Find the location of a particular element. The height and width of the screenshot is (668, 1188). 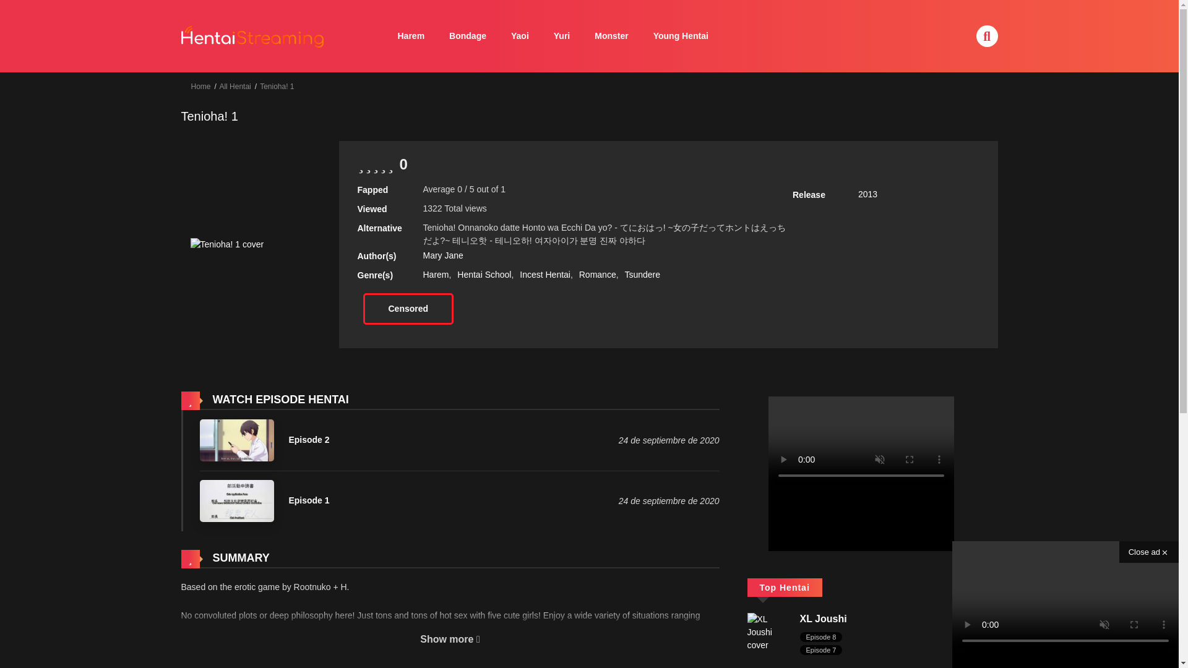

Yuri is located at coordinates (562, 36).